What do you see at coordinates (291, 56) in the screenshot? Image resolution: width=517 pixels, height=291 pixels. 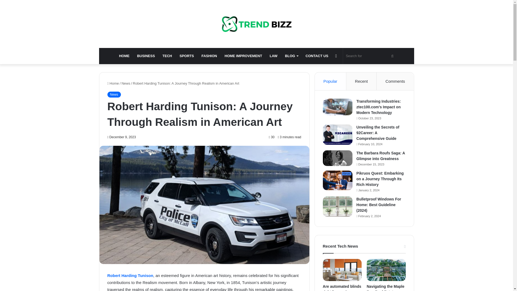 I see `BLOG` at bounding box center [291, 56].